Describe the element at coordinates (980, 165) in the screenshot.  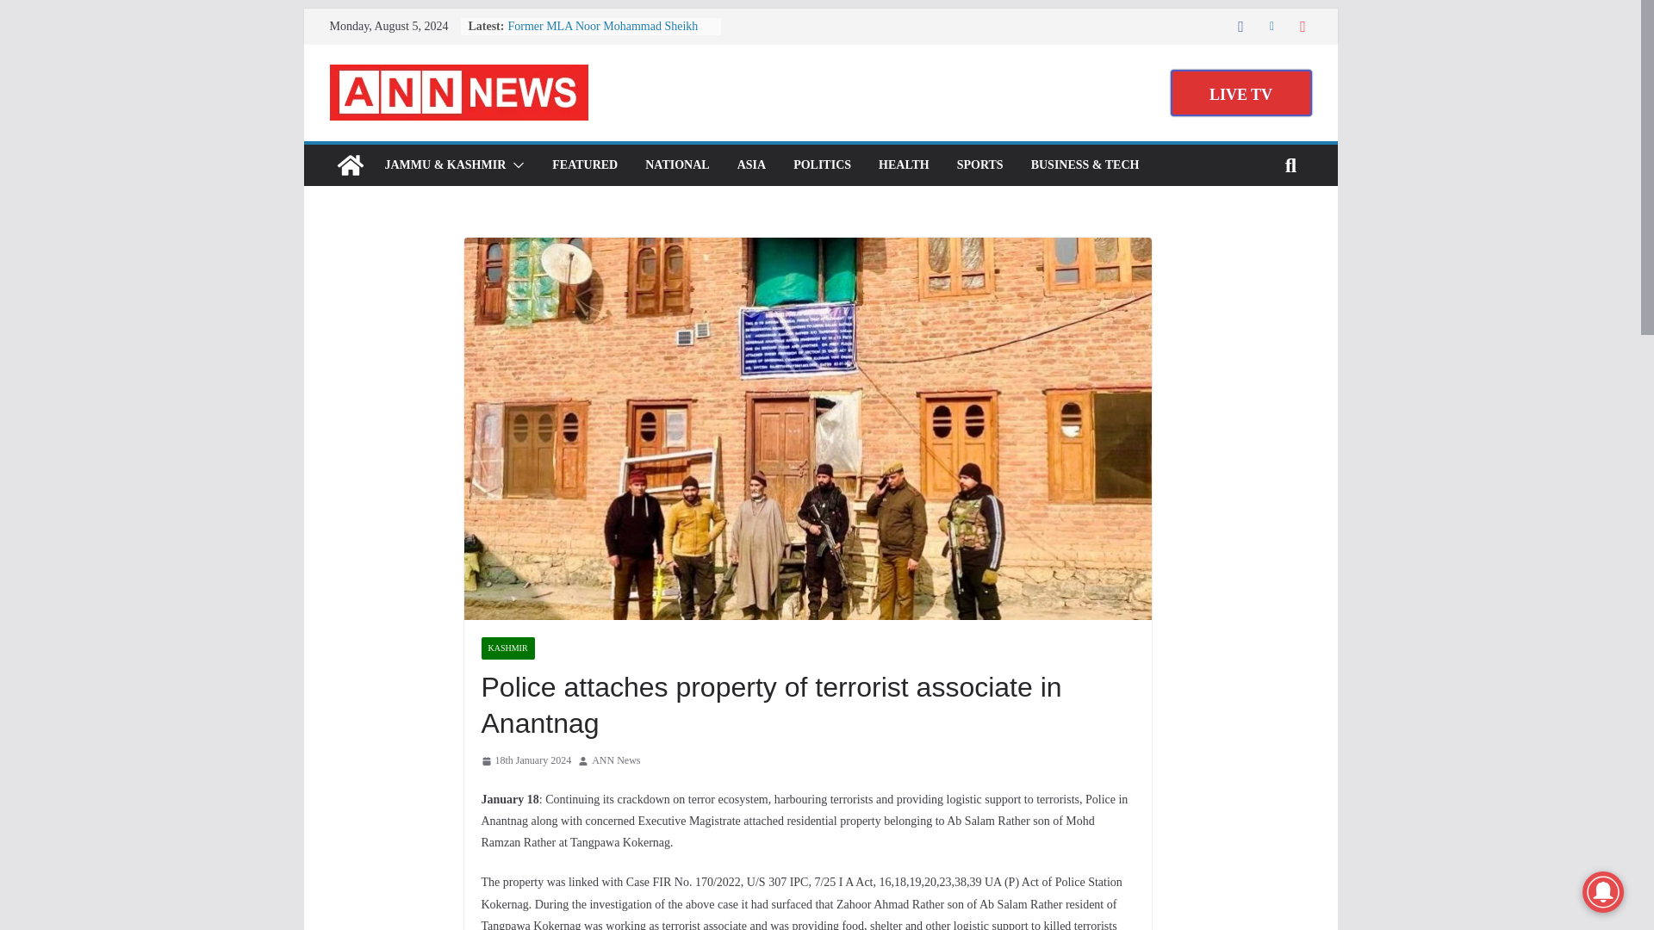
I see `SPORTS` at that location.